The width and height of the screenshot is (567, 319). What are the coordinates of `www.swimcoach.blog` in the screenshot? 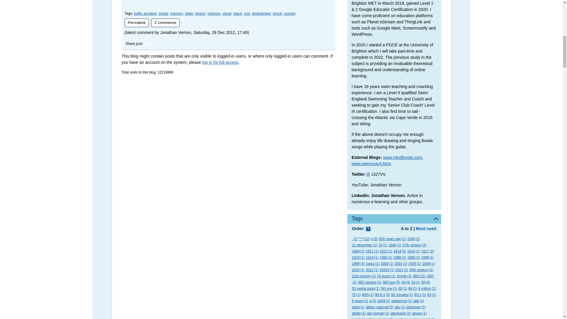 It's located at (371, 164).